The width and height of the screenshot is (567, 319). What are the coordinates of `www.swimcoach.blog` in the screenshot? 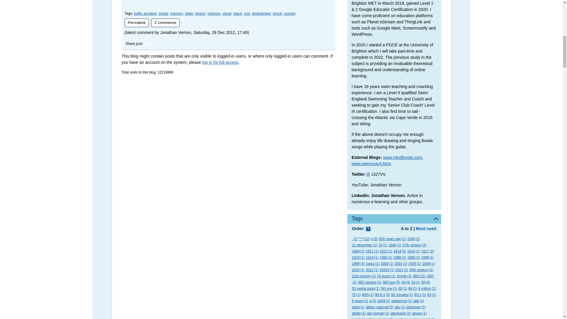 It's located at (371, 164).